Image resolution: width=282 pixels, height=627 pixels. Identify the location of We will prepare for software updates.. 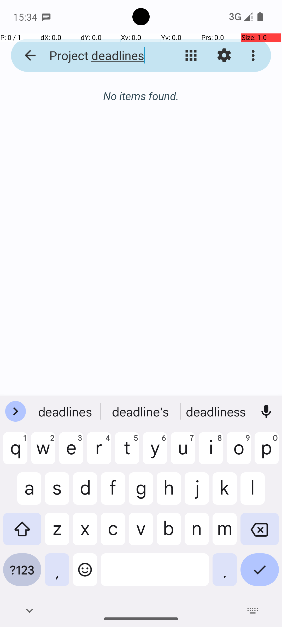
(149, 394).